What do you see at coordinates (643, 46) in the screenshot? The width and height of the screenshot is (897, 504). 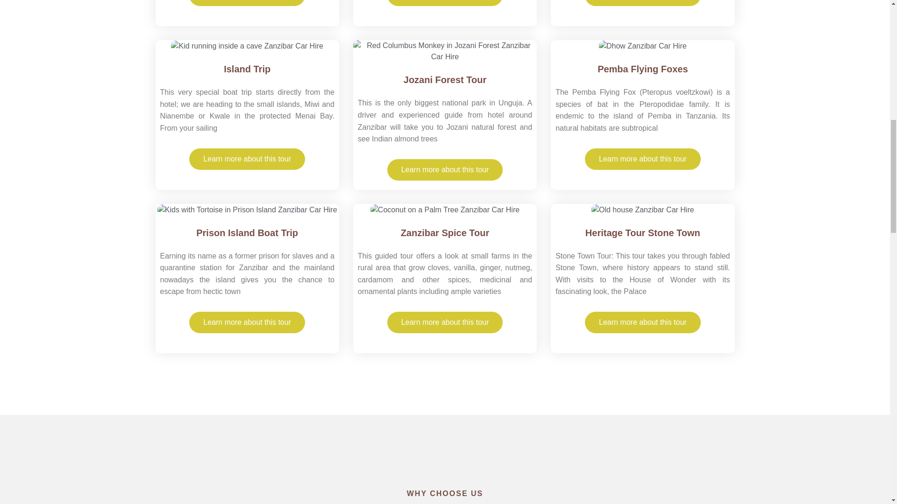 I see `Pemba-tour-min` at bounding box center [643, 46].